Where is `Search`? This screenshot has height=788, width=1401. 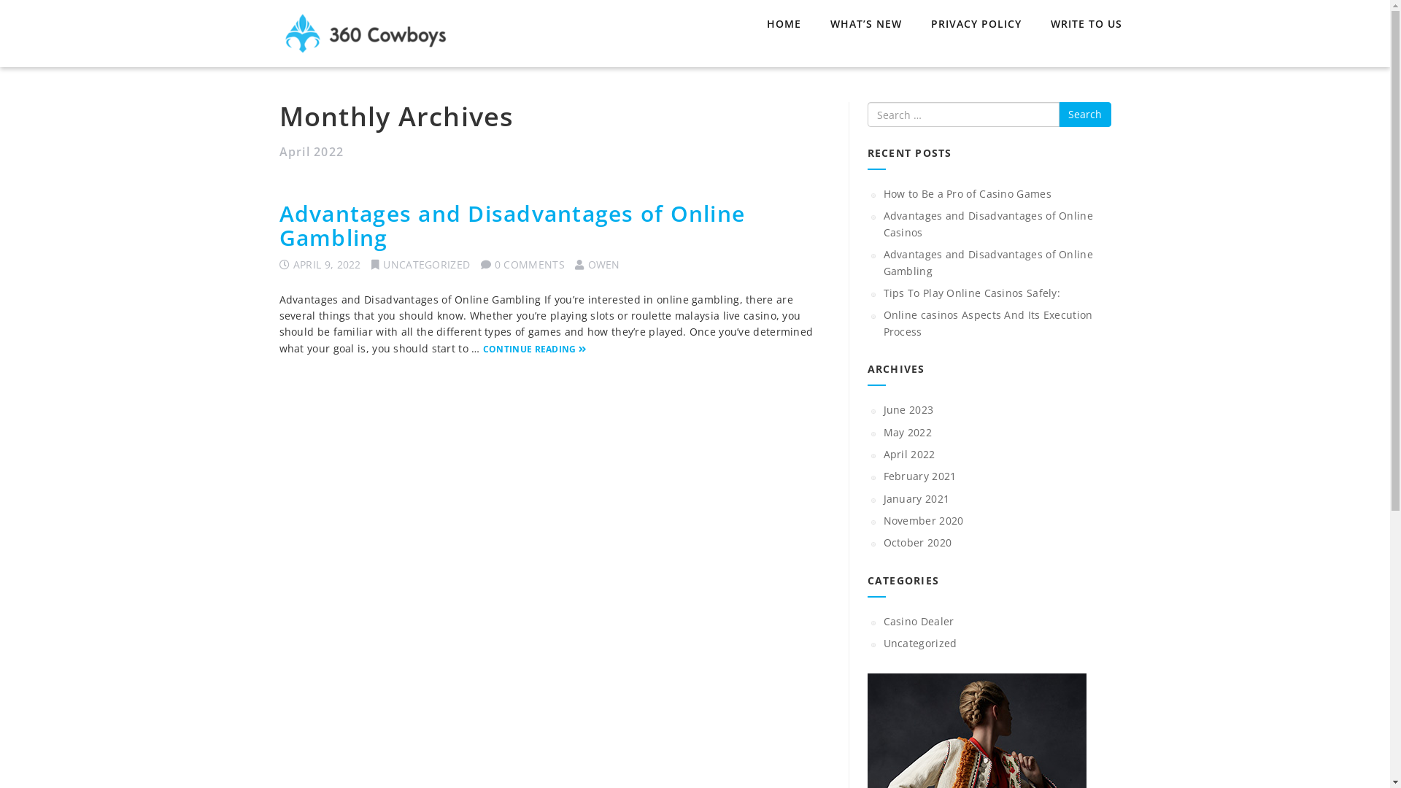
Search is located at coordinates (1084, 115).